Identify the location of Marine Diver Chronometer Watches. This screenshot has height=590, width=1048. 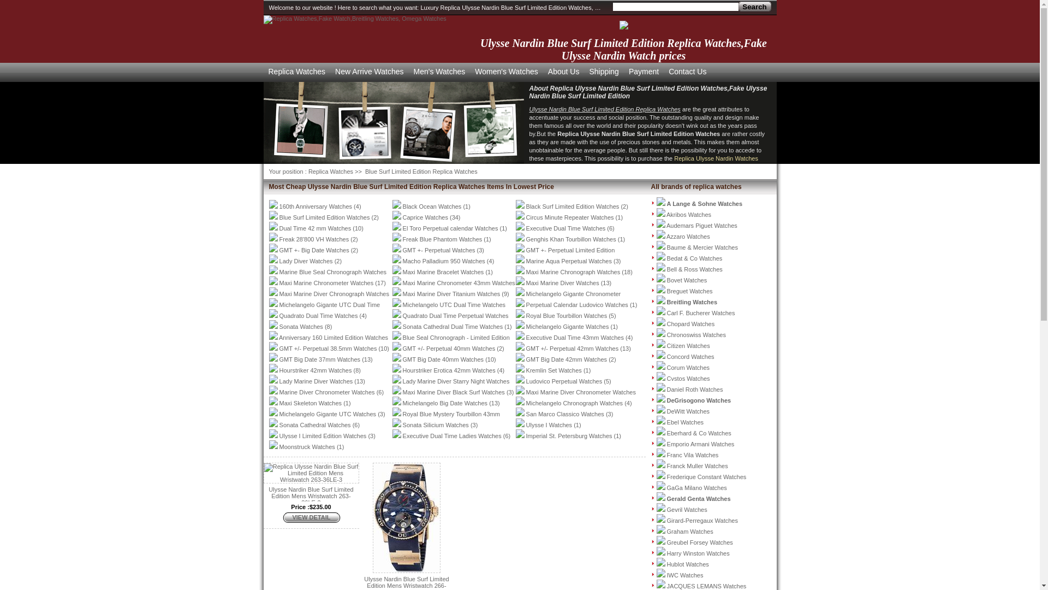
(327, 392).